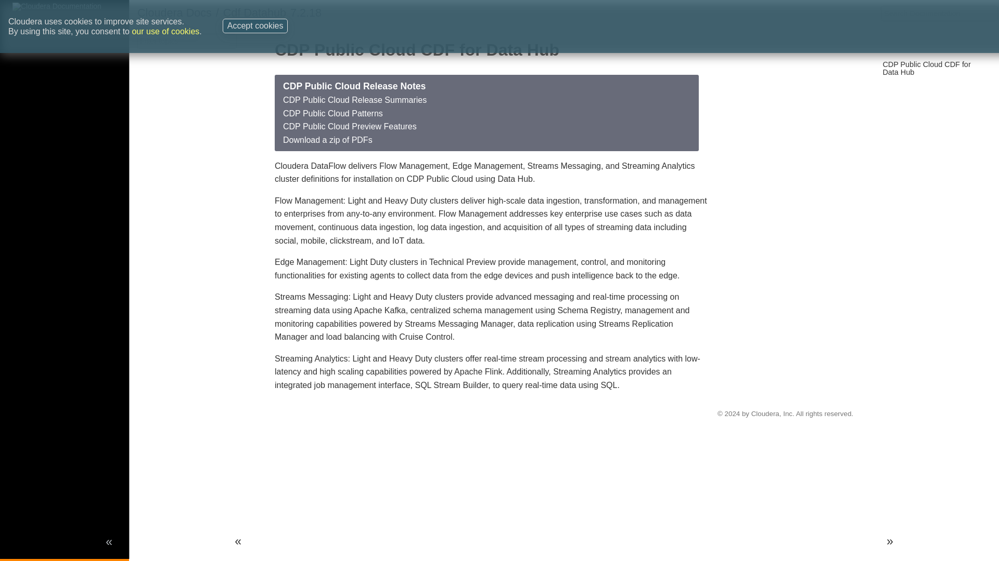  Describe the element at coordinates (255, 23) in the screenshot. I see `Accept cookies` at that location.